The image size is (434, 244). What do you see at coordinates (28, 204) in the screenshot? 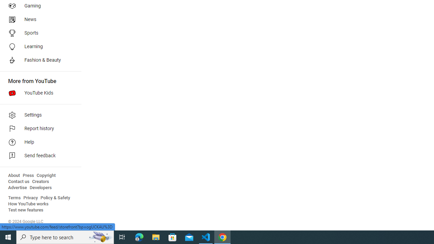
I see `How YouTube works` at bounding box center [28, 204].